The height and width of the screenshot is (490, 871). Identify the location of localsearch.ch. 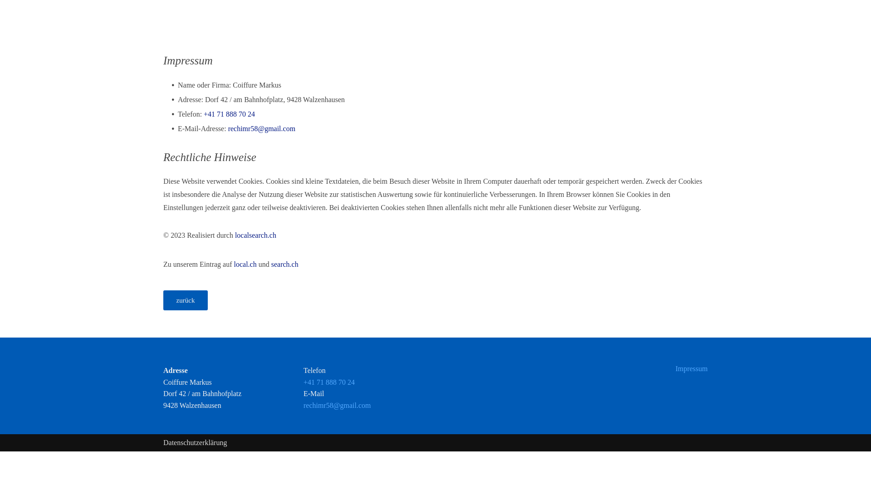
(256, 235).